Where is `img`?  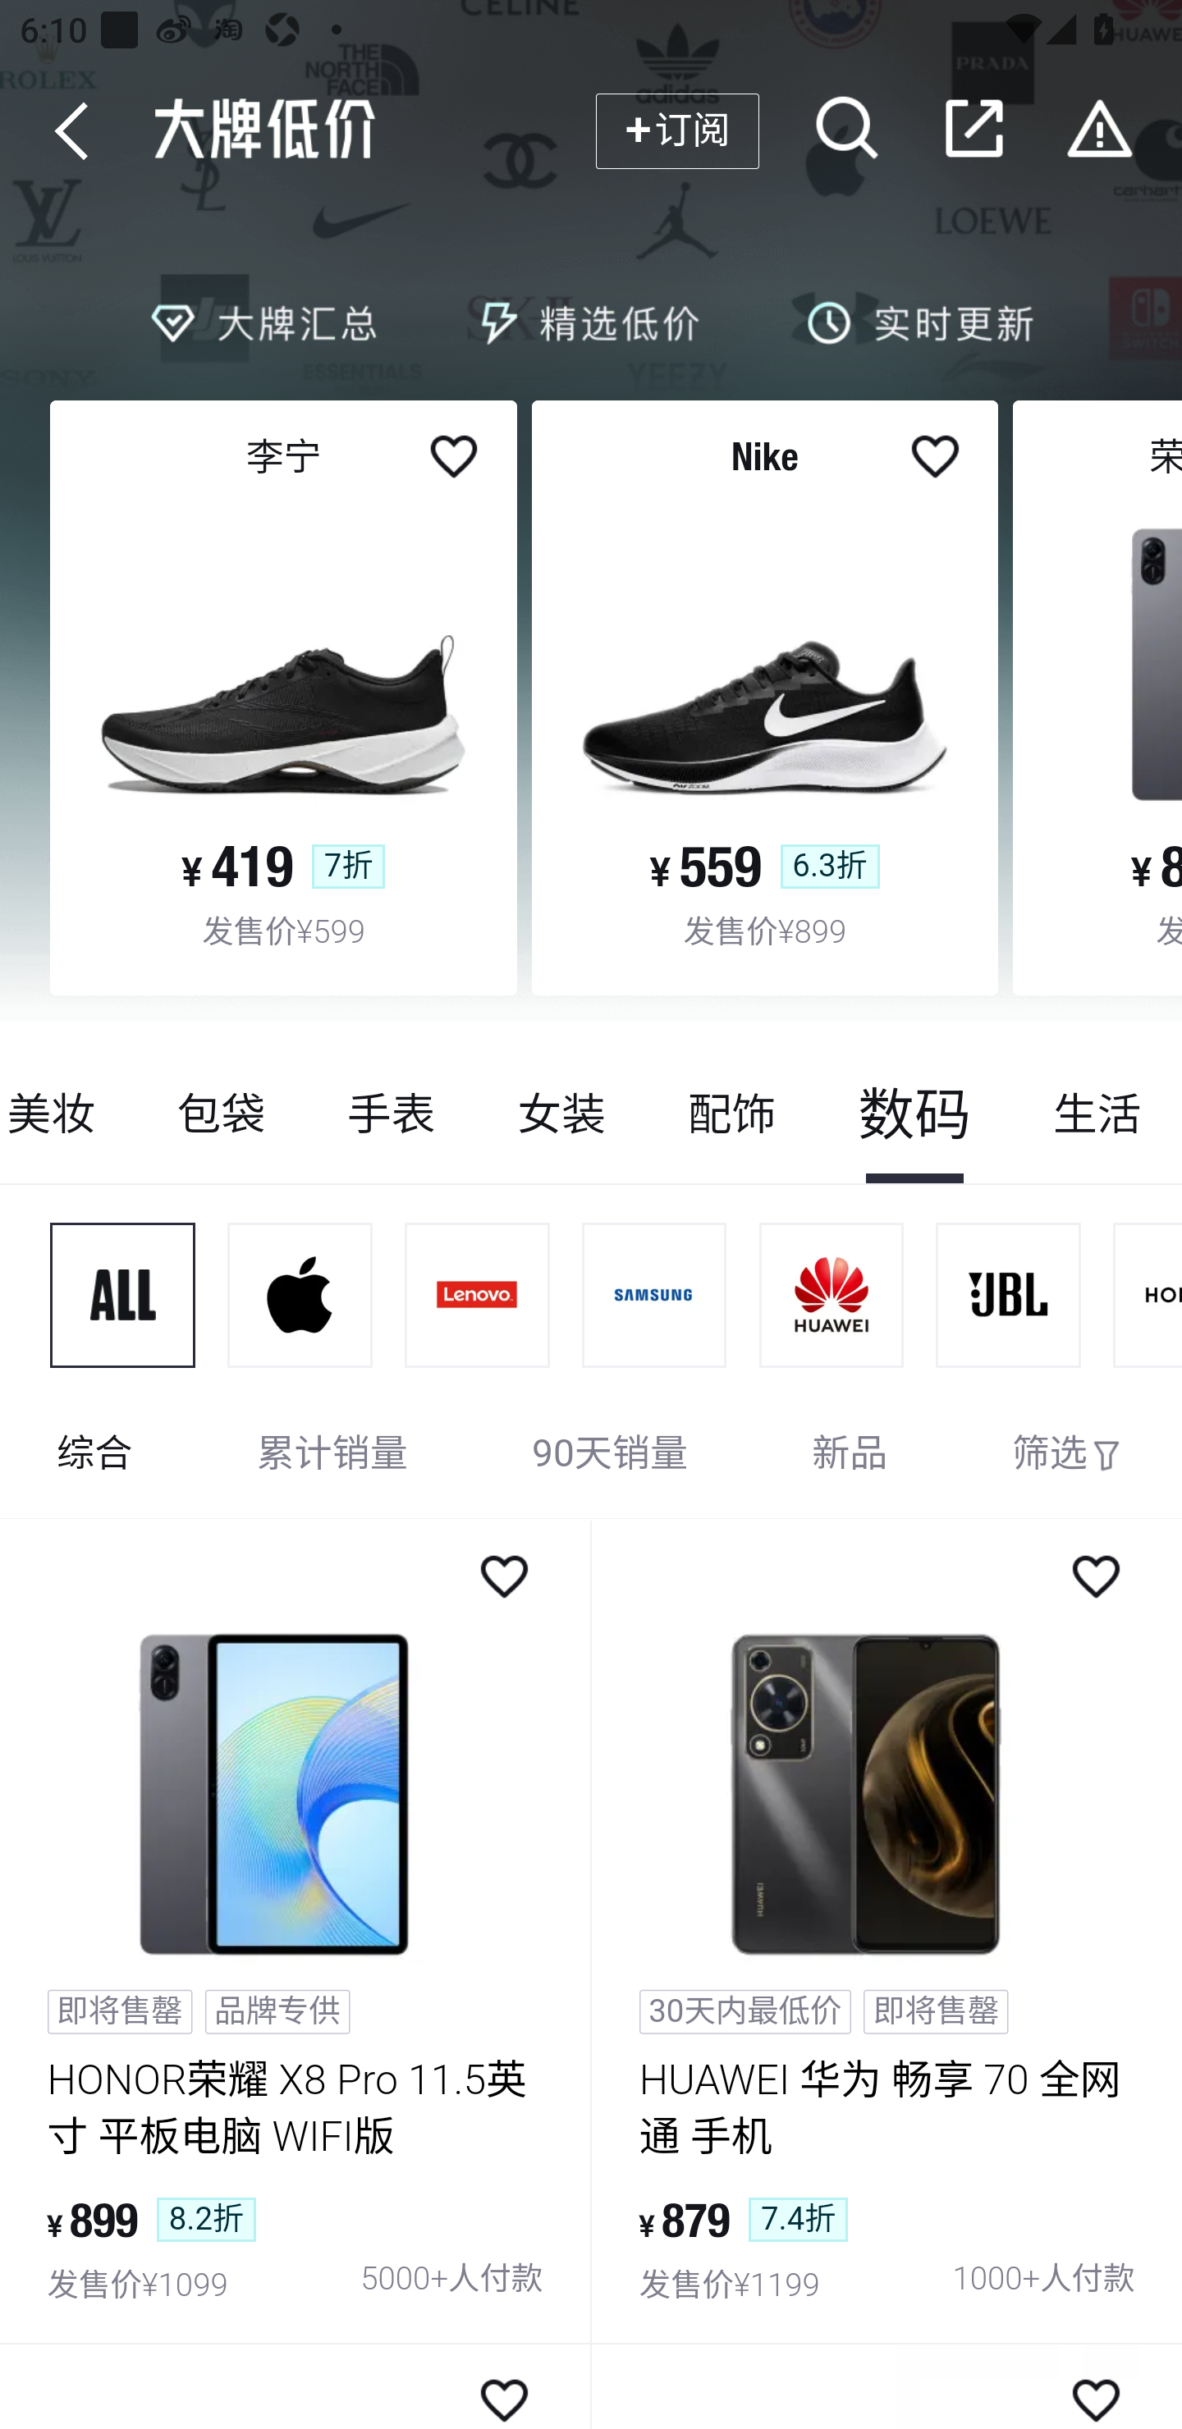
img is located at coordinates (832, 1295).